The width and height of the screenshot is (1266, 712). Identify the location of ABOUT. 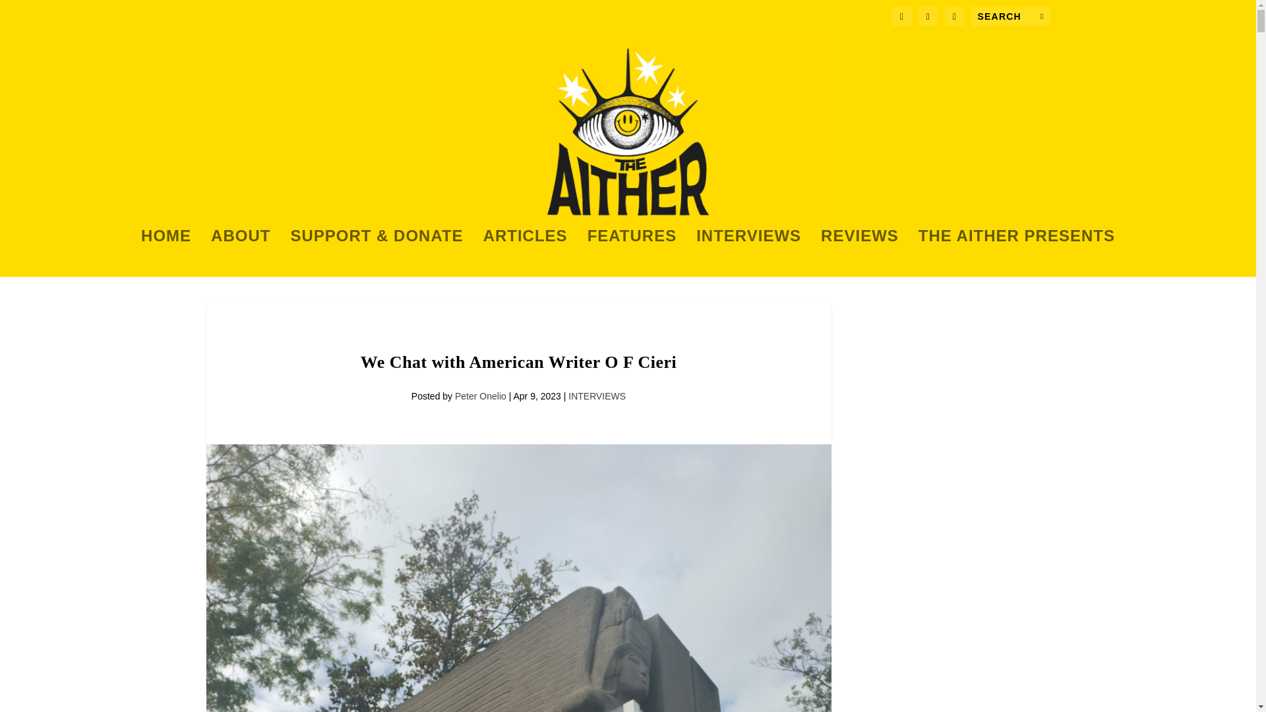
(241, 253).